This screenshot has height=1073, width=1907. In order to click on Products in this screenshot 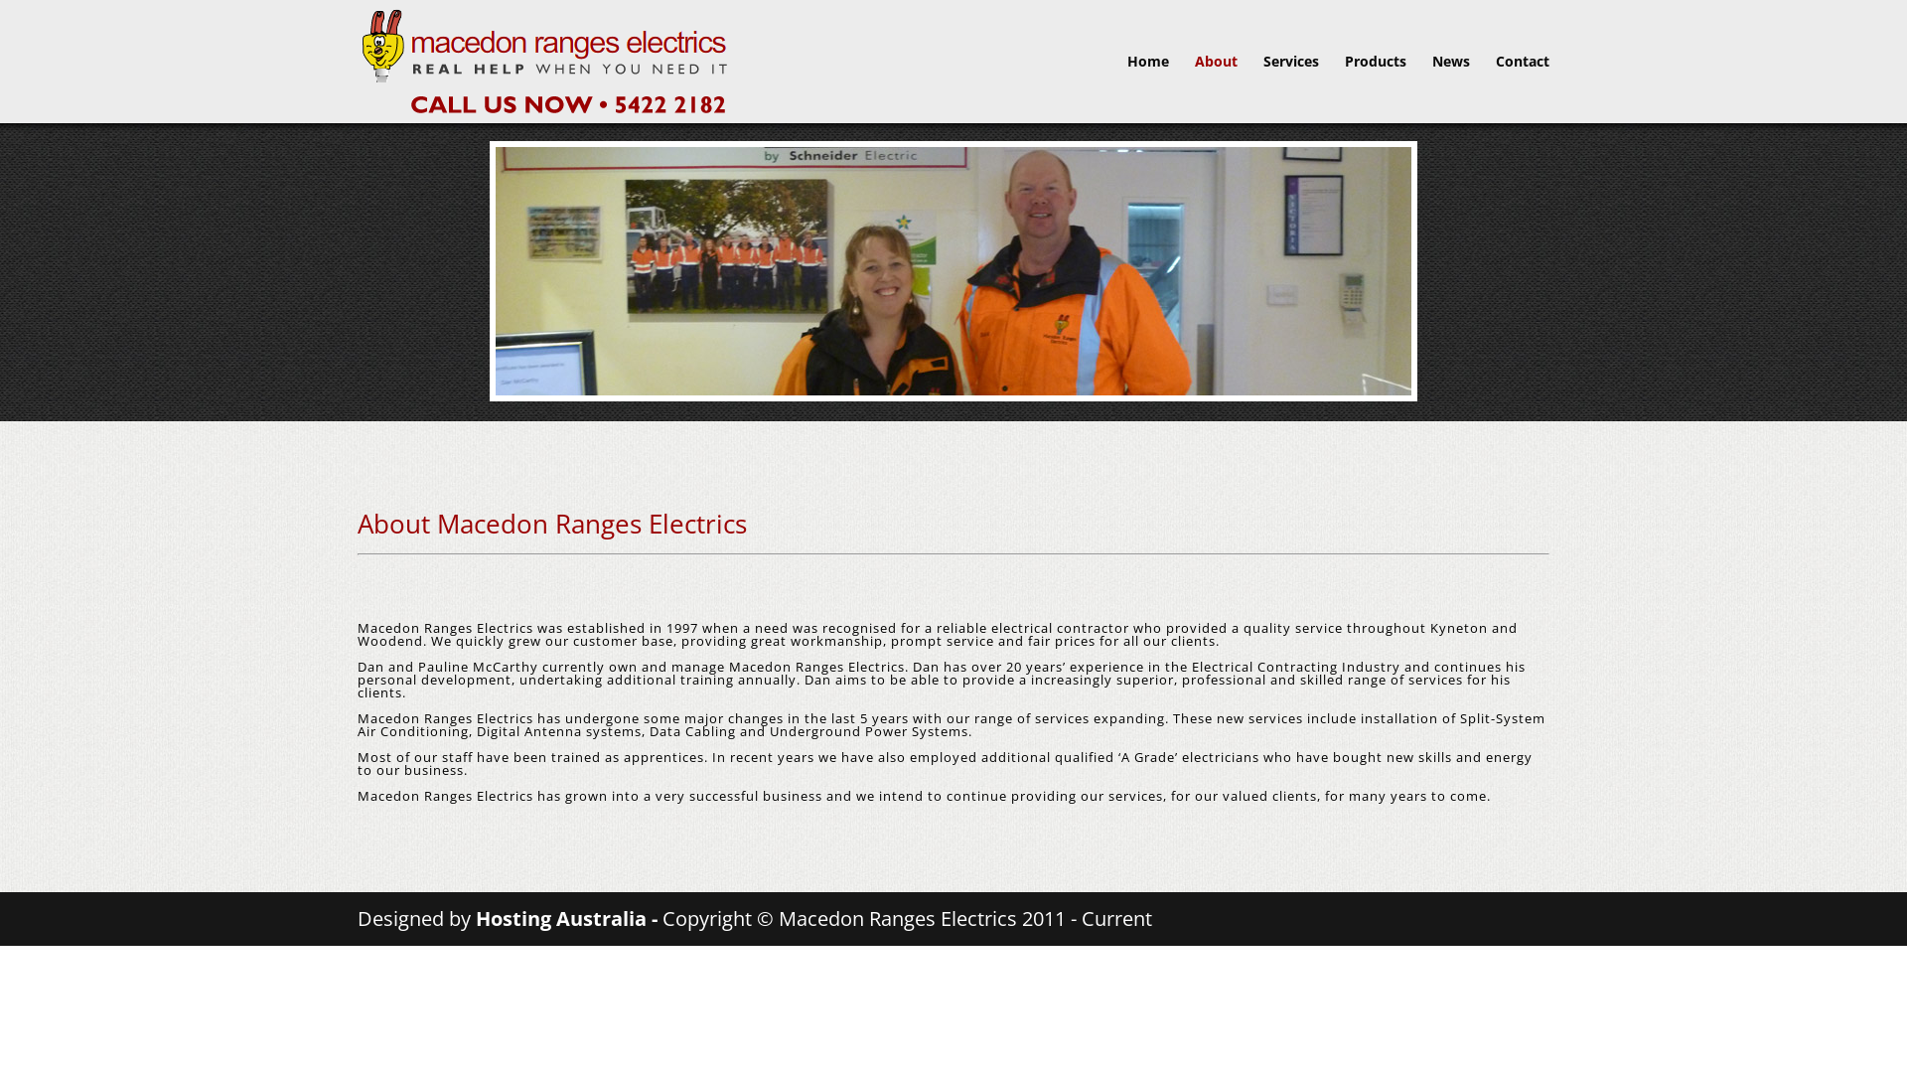, I will do `click(1376, 89)`.